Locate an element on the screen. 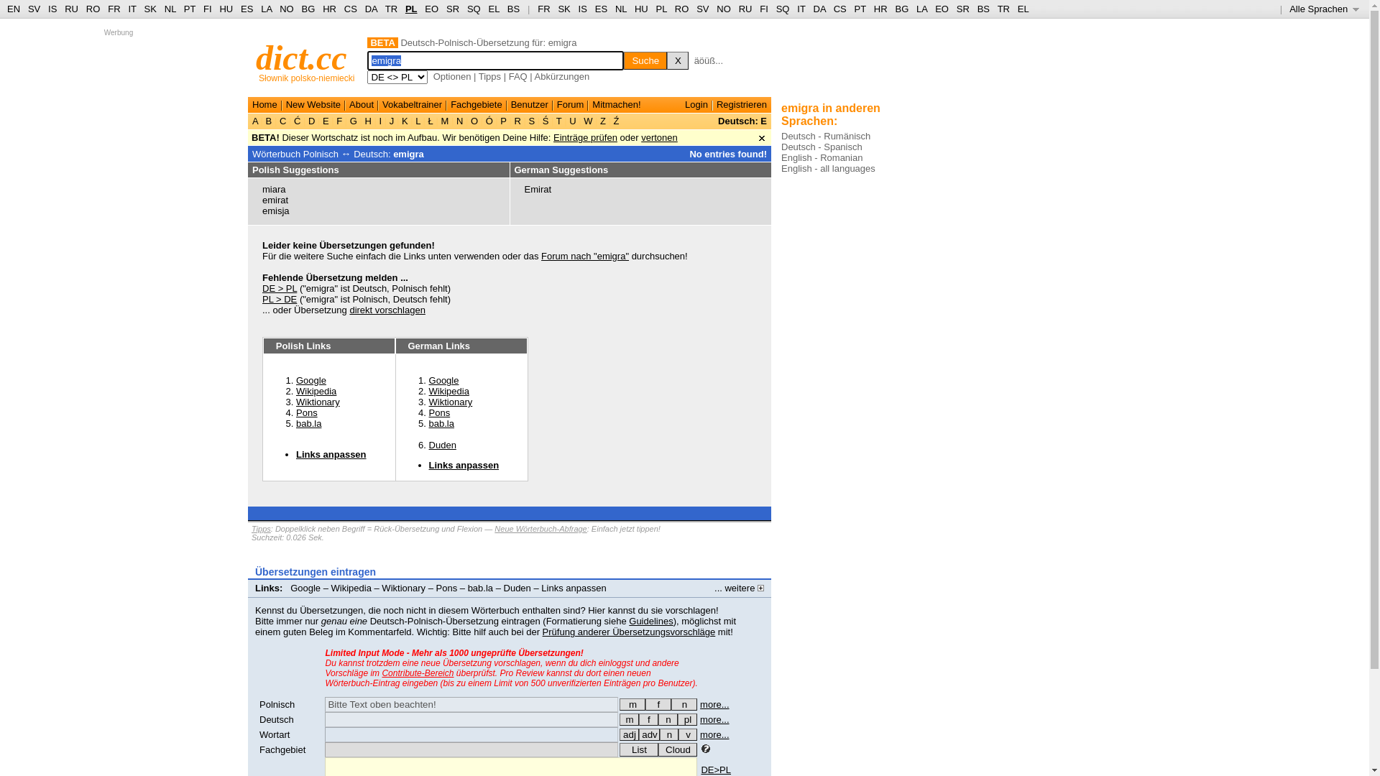 This screenshot has width=1380, height=776. HU is located at coordinates (641, 9).